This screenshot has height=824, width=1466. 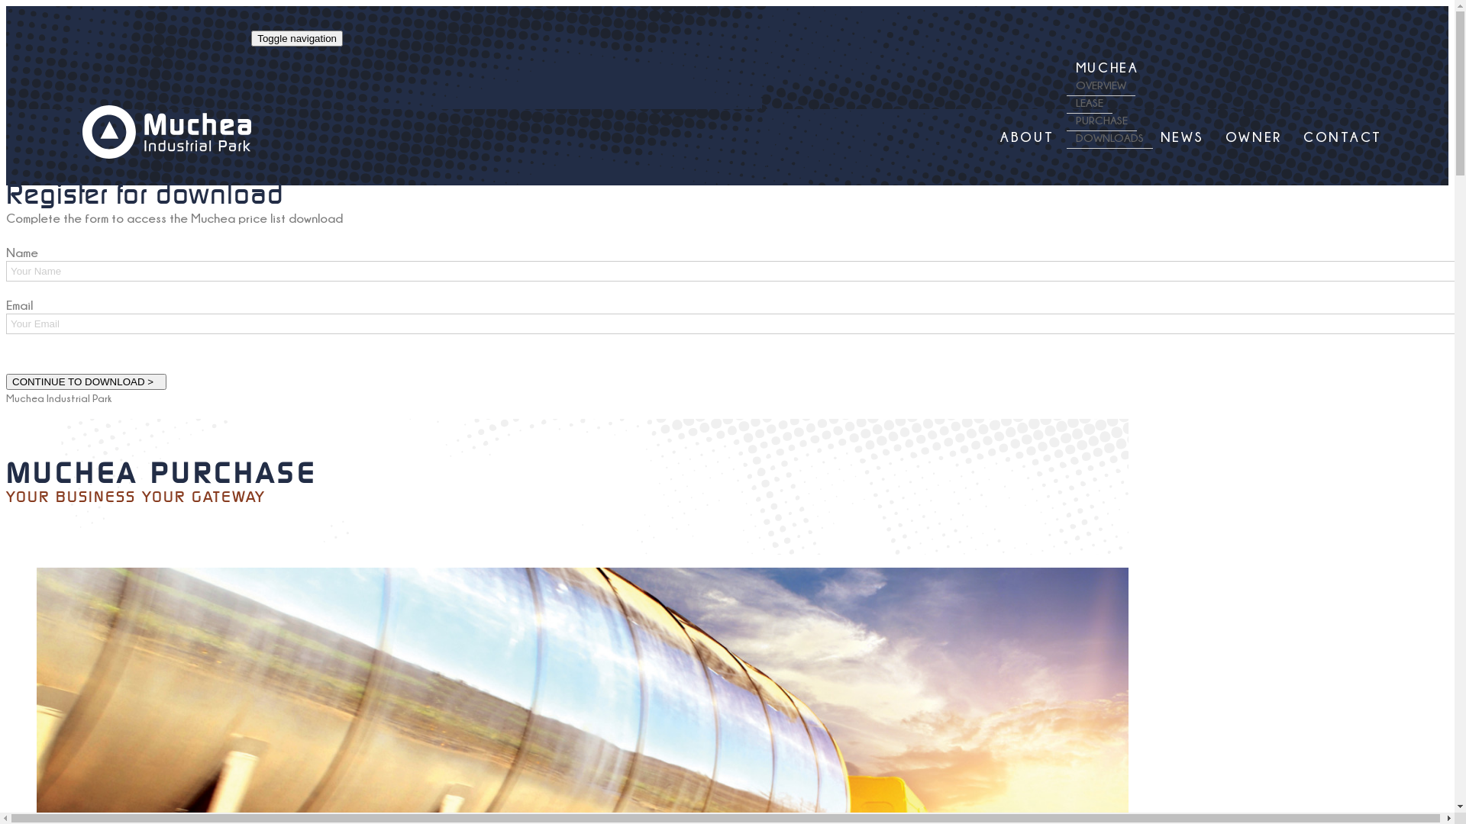 What do you see at coordinates (1342, 137) in the screenshot?
I see `CONTACT` at bounding box center [1342, 137].